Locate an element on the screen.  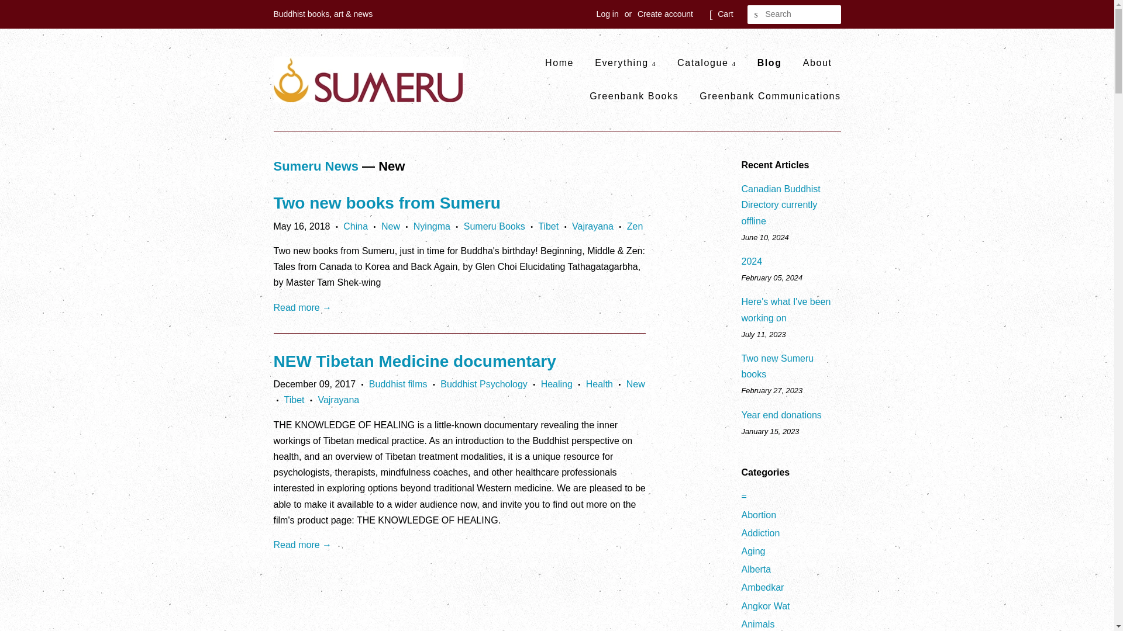
Create account is located at coordinates (665, 14).